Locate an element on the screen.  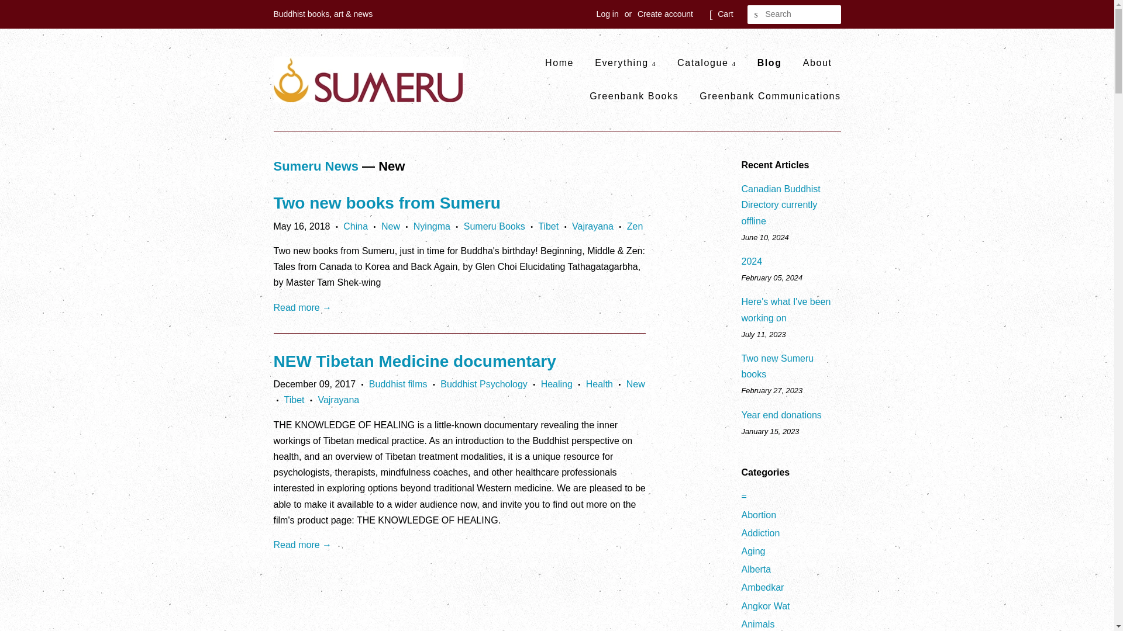
Create account is located at coordinates (665, 14).